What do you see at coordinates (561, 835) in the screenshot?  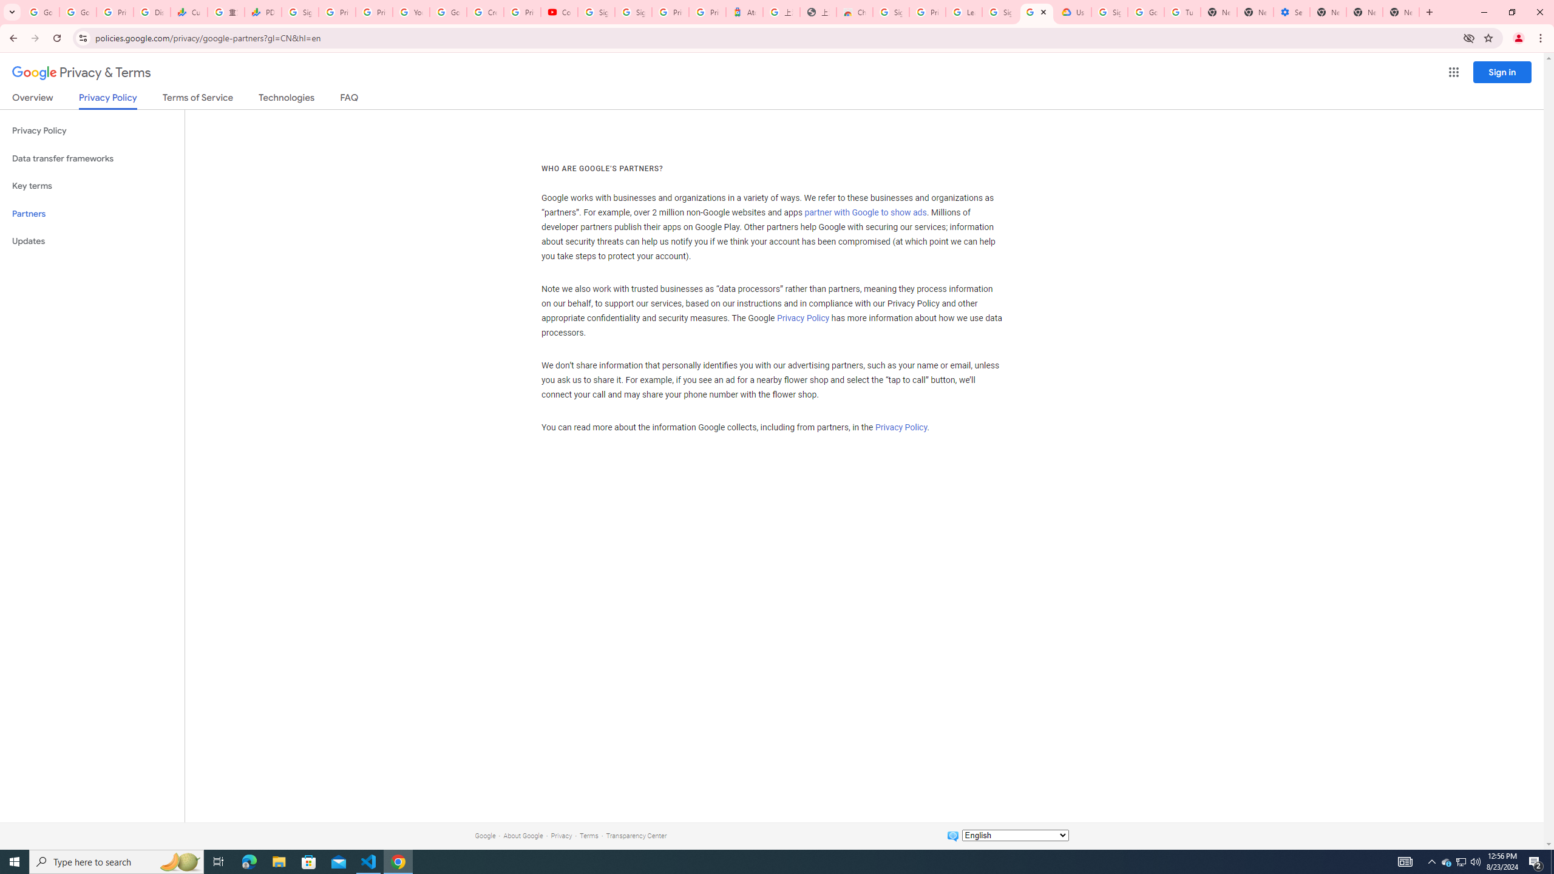 I see `Privacy` at bounding box center [561, 835].